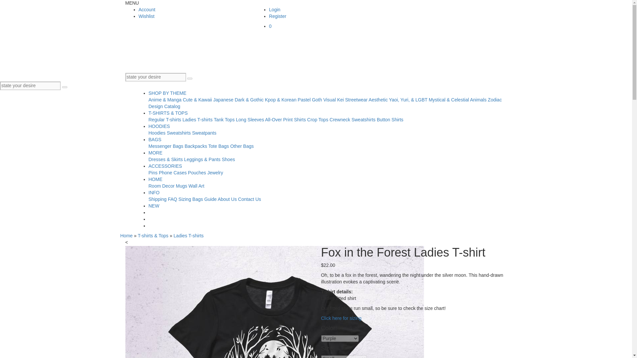 The width and height of the screenshot is (637, 358). I want to click on All-Over Print Shirts, so click(285, 120).